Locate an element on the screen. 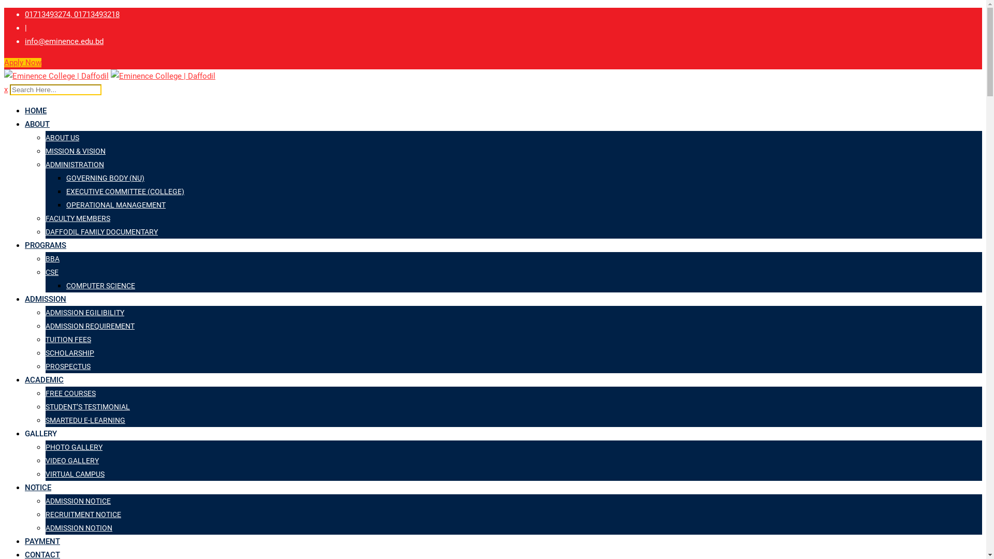 This screenshot has width=994, height=559. ADMISSION NOTION is located at coordinates (79, 528).